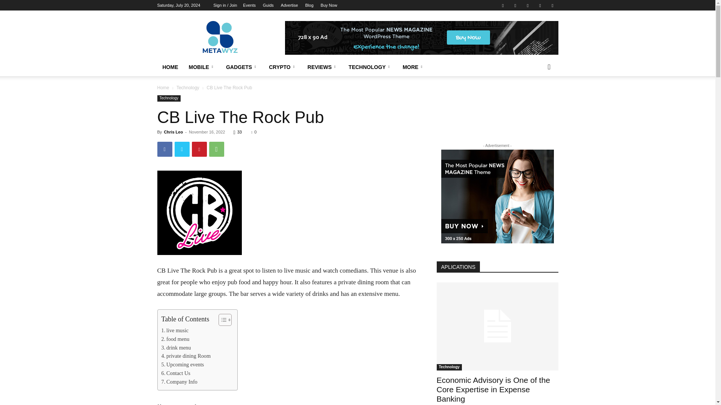 The width and height of the screenshot is (721, 405). Describe the element at coordinates (528, 5) in the screenshot. I see `Vimeo` at that location.